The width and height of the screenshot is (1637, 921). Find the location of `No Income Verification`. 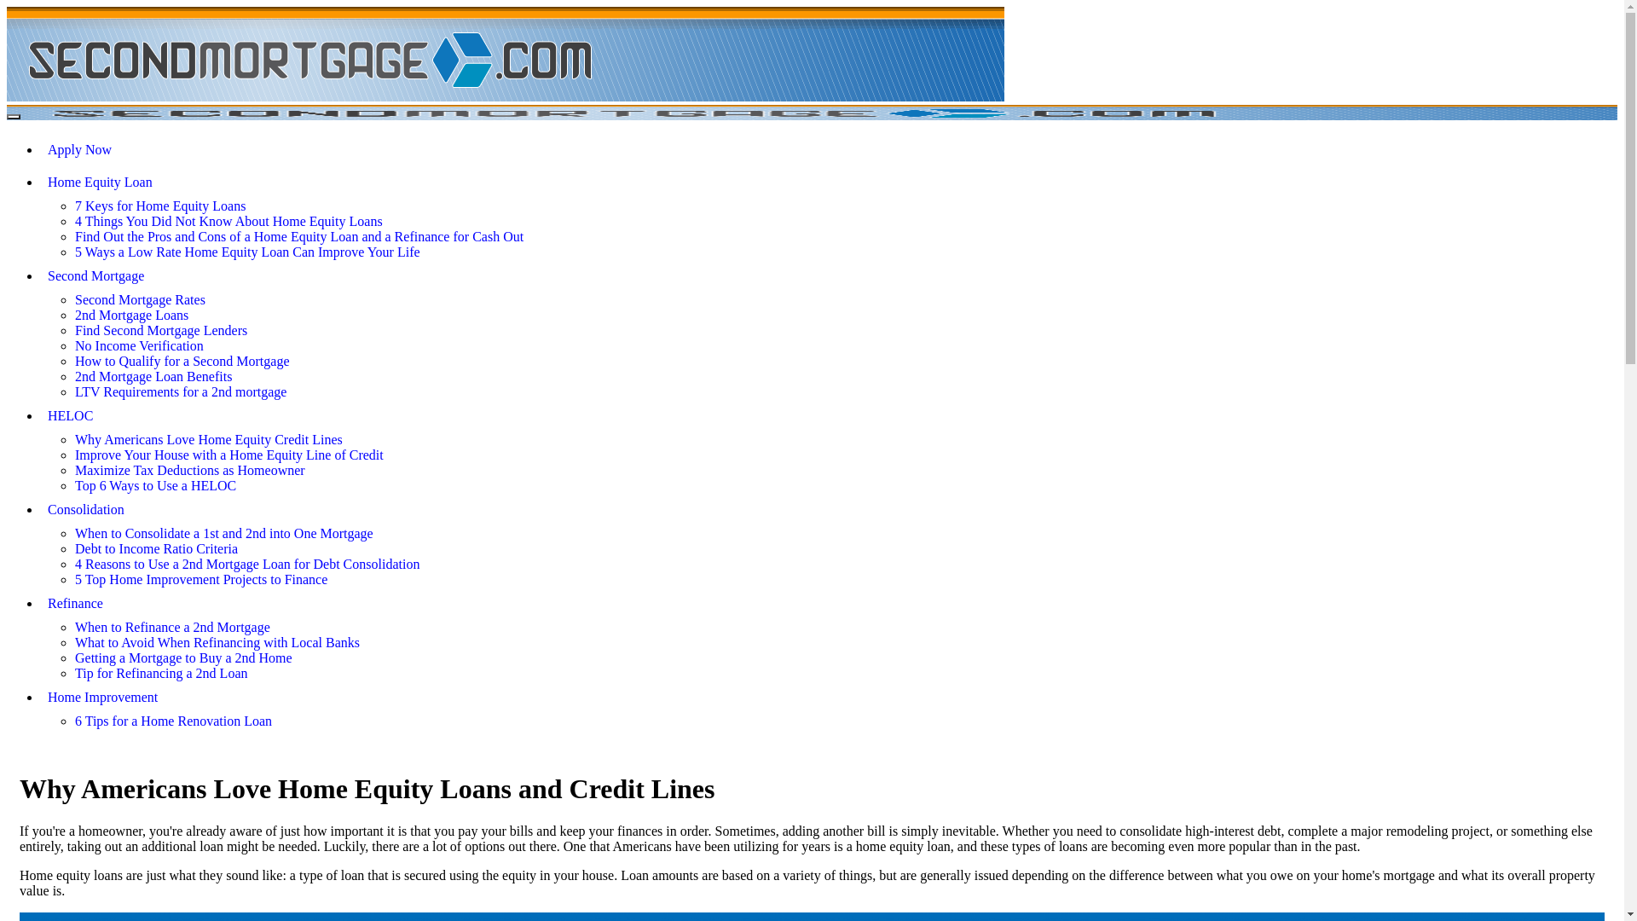

No Income Verification is located at coordinates (140, 346).